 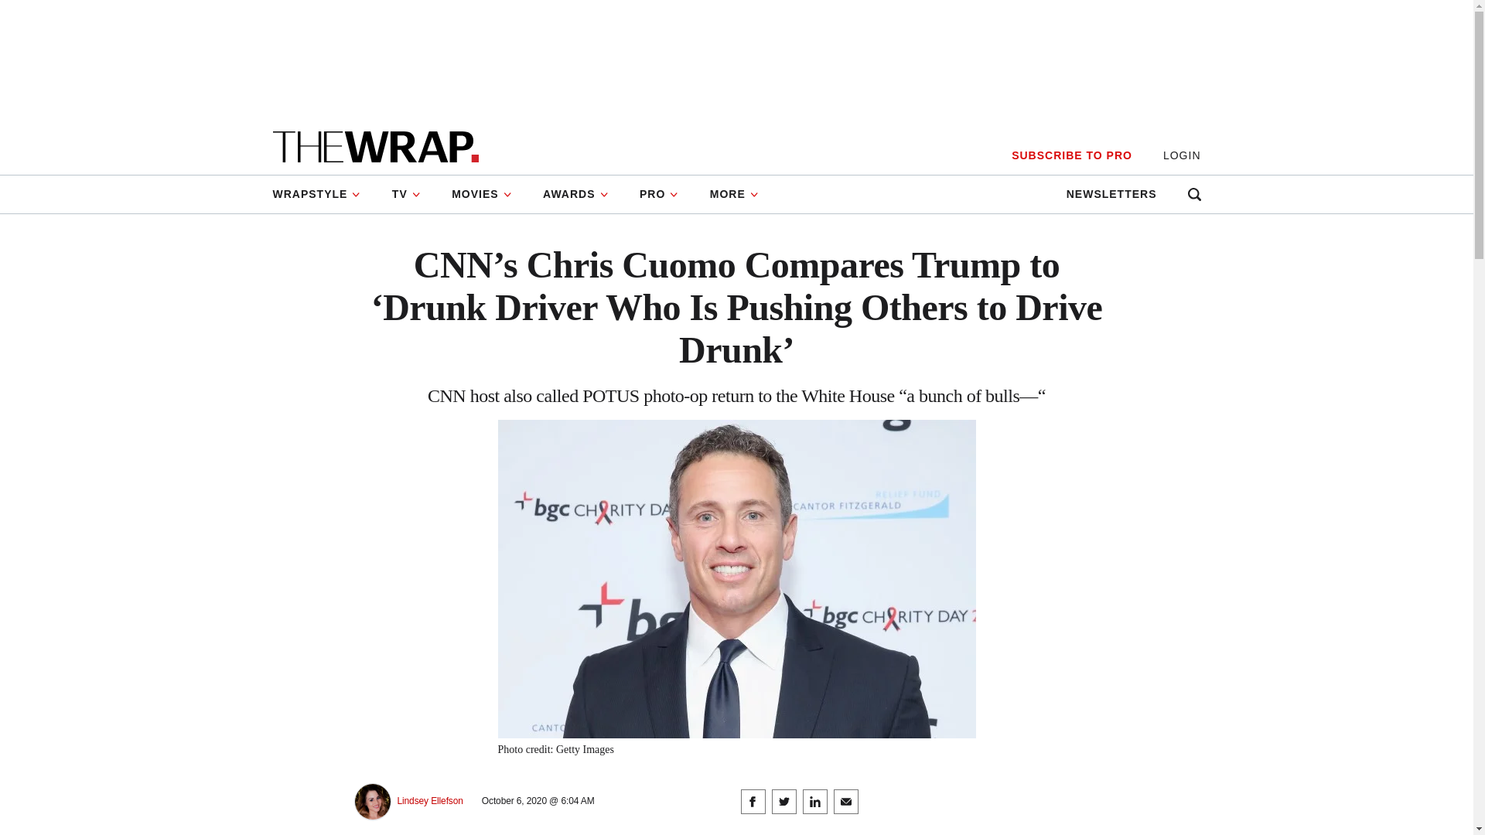 What do you see at coordinates (481, 194) in the screenshot?
I see `MOVIES` at bounding box center [481, 194].